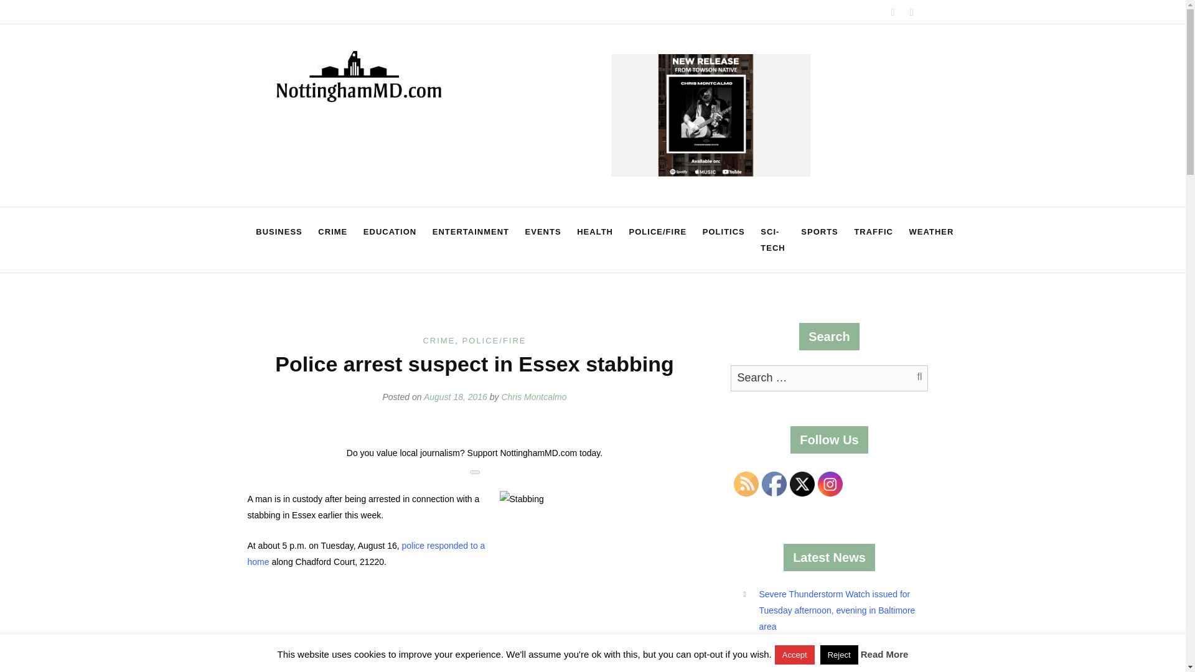  What do you see at coordinates (819, 231) in the screenshot?
I see `Sports` at bounding box center [819, 231].